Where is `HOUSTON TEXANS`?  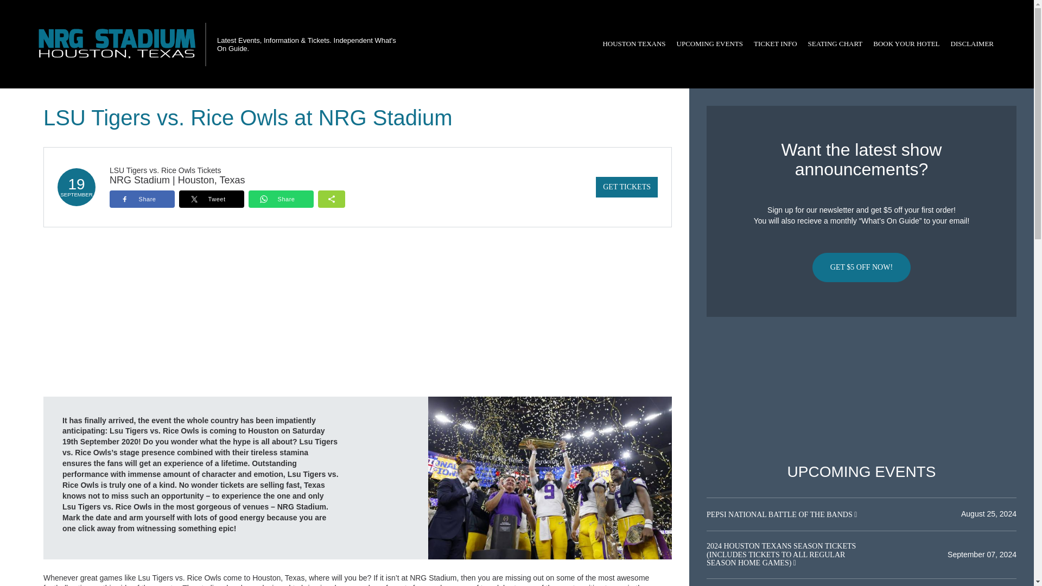
HOUSTON TEXANS is located at coordinates (634, 44).